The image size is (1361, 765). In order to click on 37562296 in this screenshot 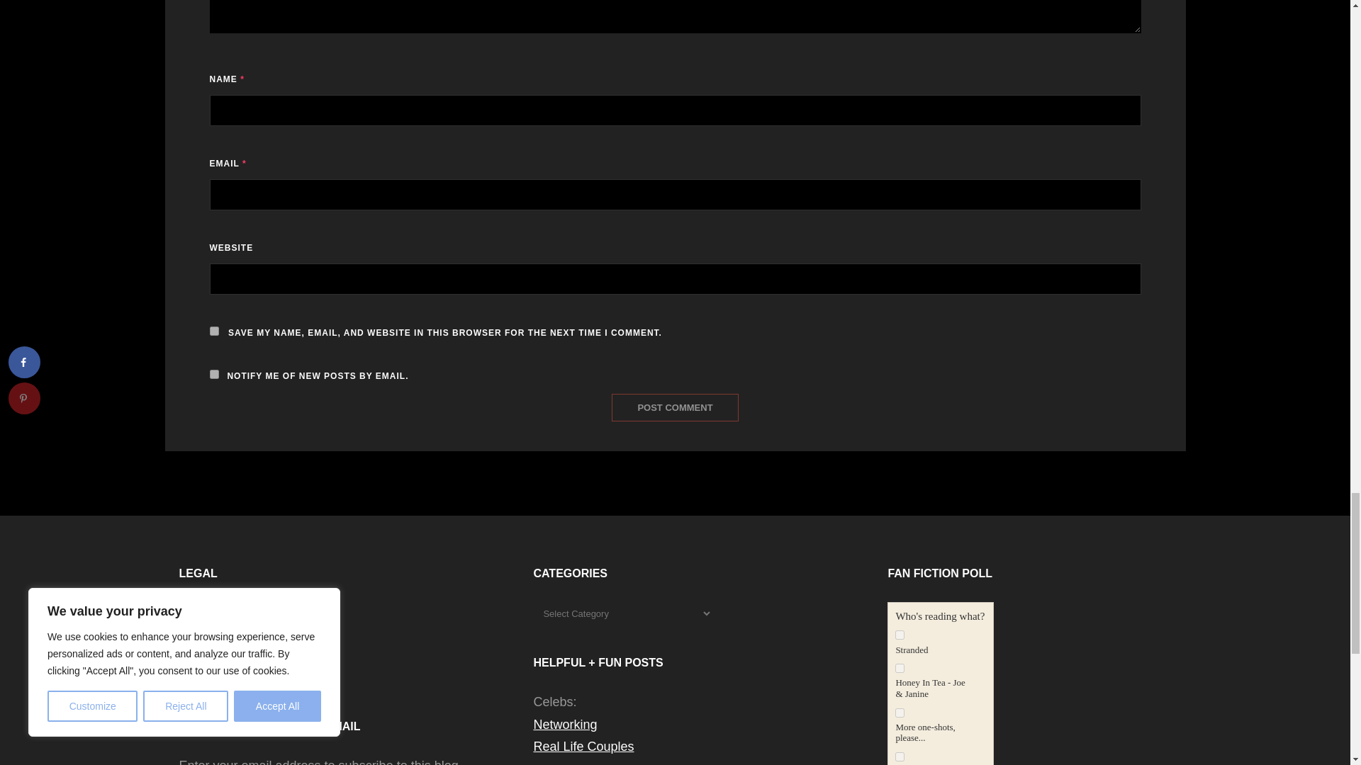, I will do `click(900, 756)`.